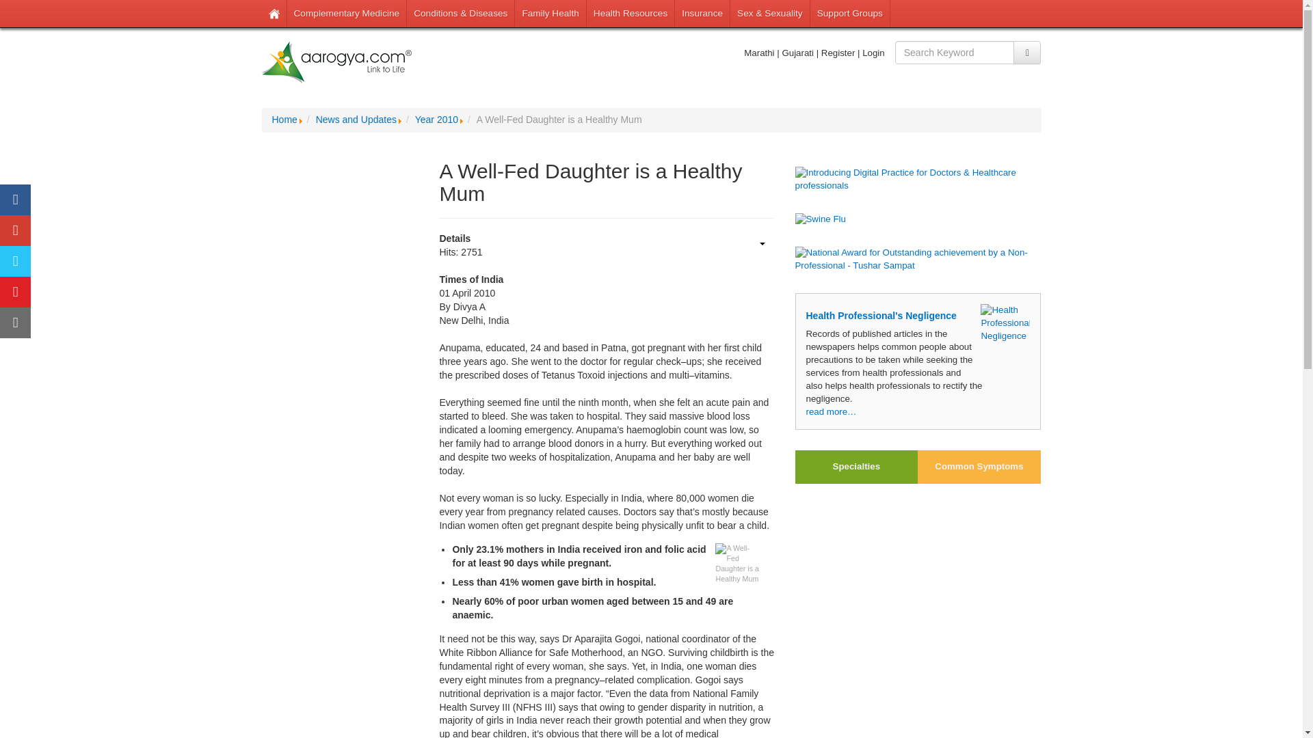 The image size is (1313, 738). I want to click on Complementary Medicine, so click(347, 14).